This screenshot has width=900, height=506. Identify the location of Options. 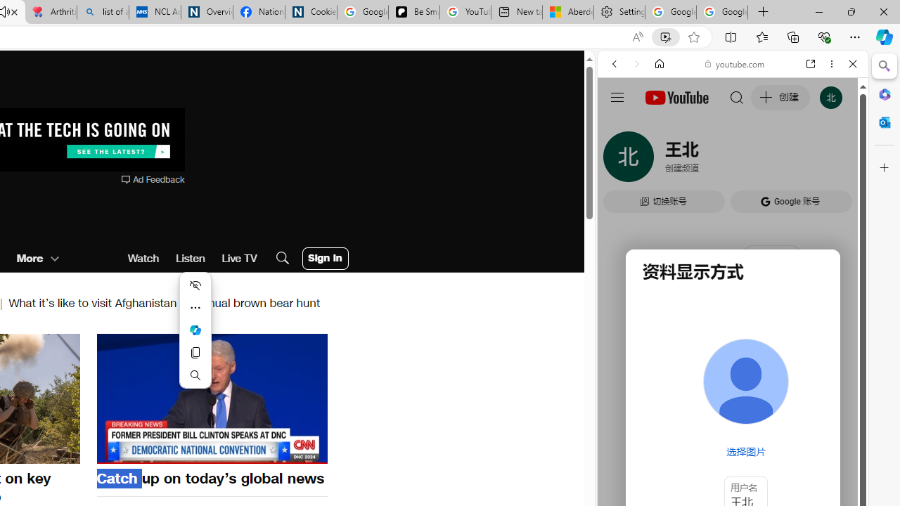
(277, 451).